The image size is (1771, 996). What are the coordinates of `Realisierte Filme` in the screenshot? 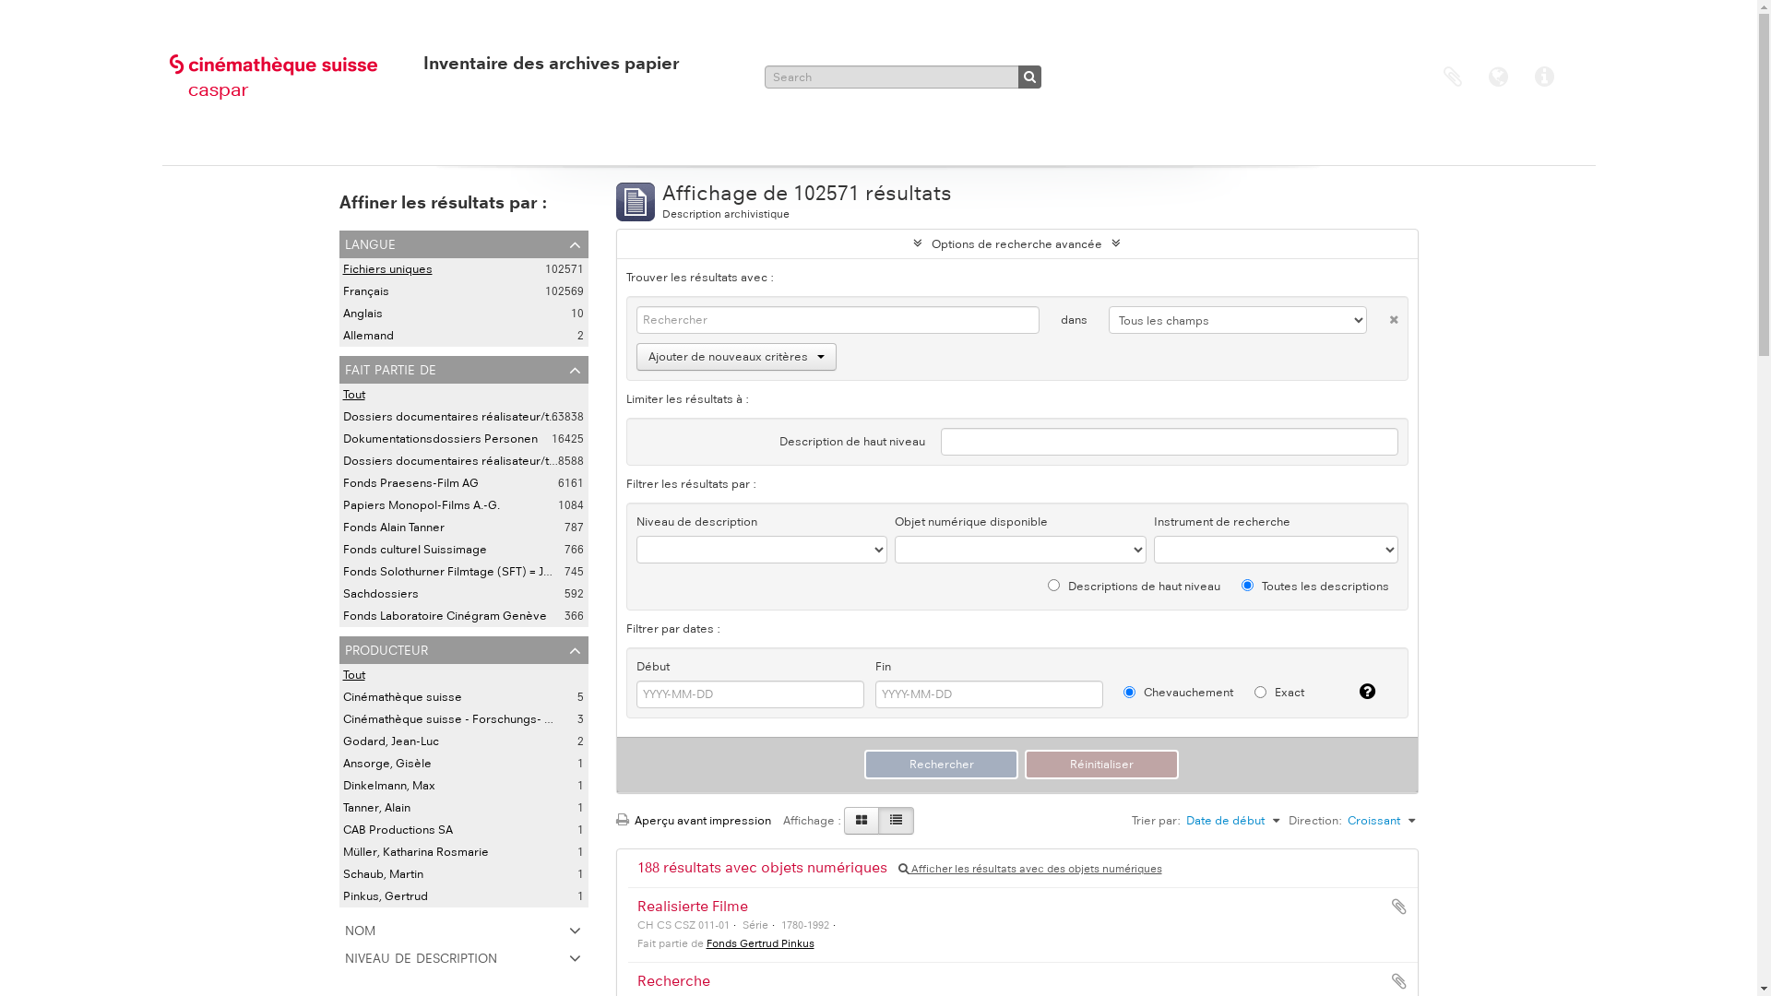 It's located at (692, 906).